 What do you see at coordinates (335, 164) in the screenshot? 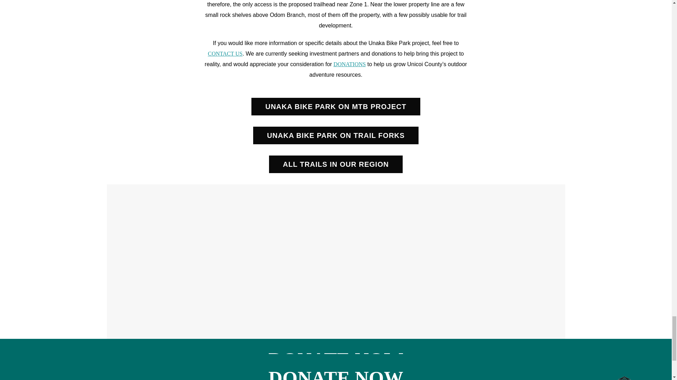
I see `ALL TRAILS IN OUR REGION` at bounding box center [335, 164].